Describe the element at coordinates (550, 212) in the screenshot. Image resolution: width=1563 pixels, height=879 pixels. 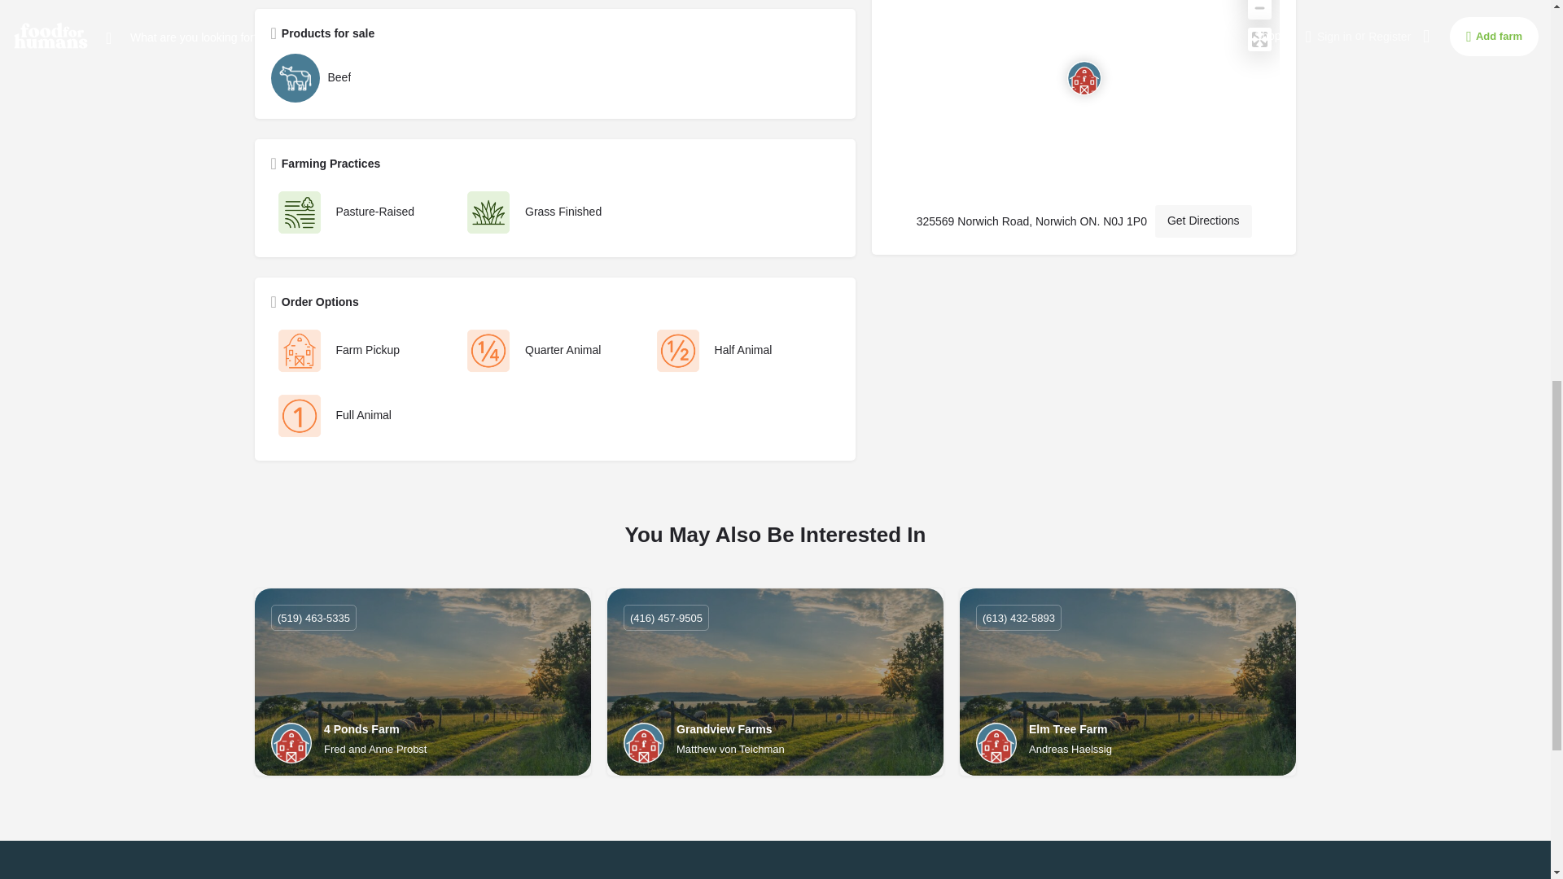
I see `Grass Finished` at that location.